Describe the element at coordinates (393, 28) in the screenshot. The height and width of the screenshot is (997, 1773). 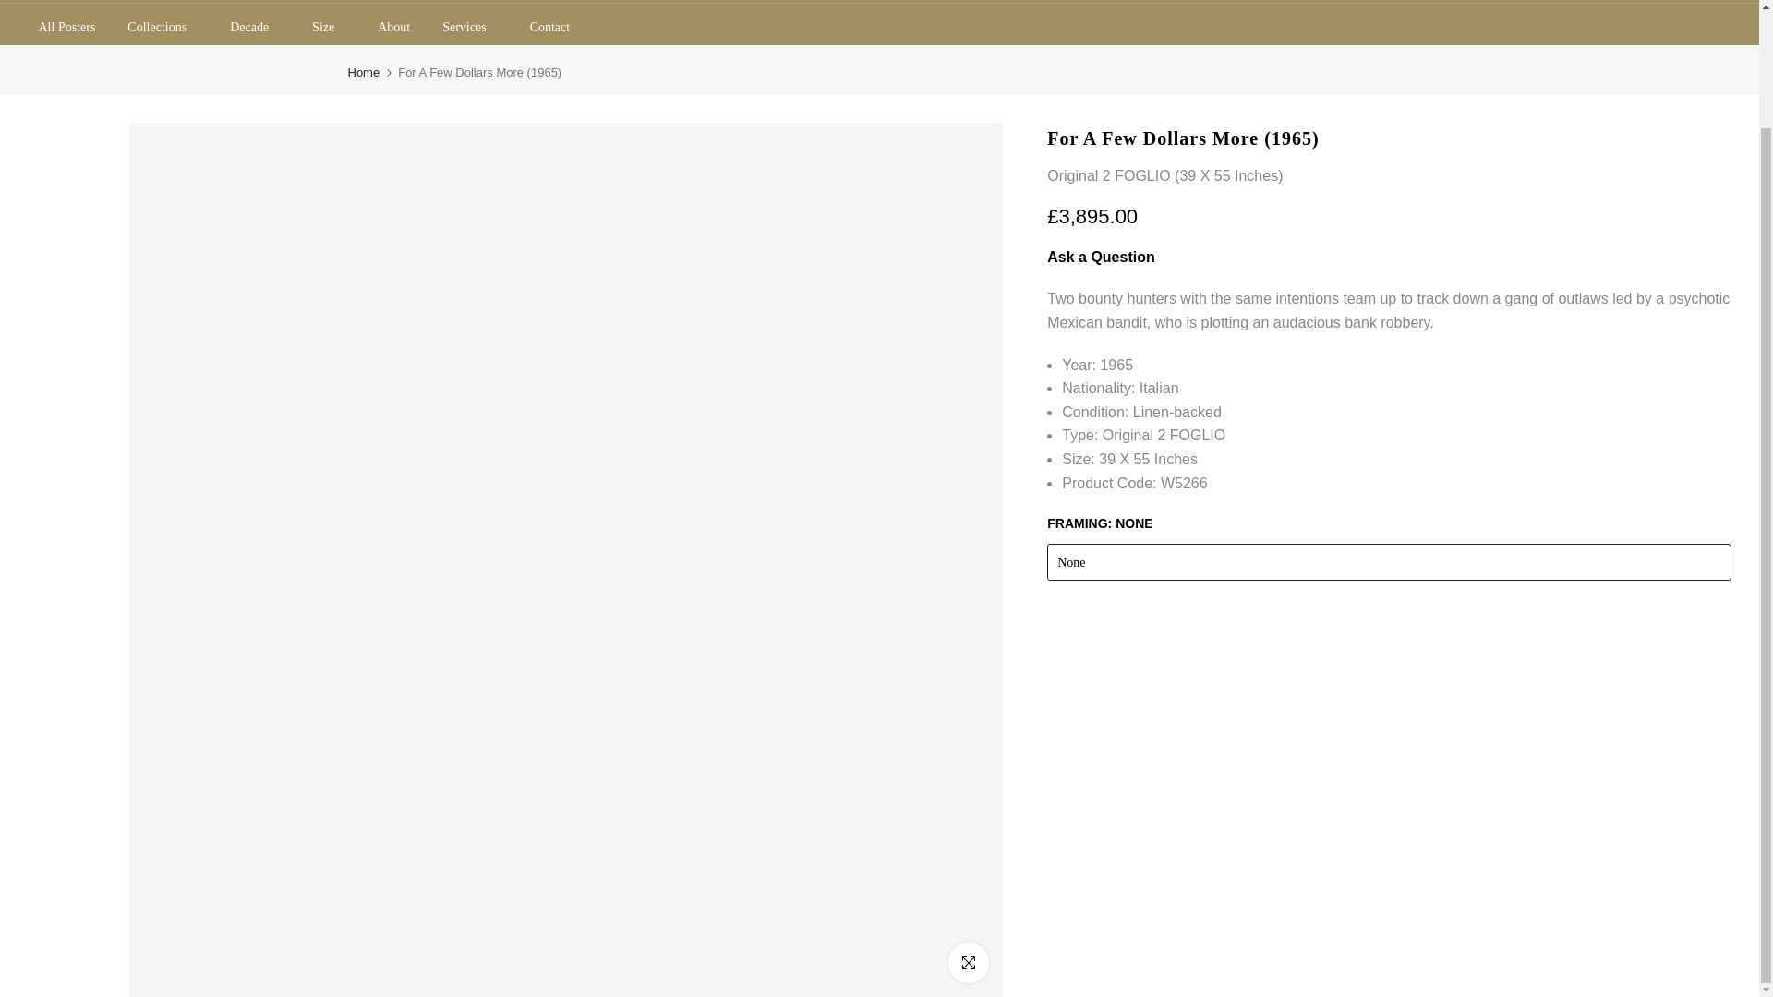
I see `About` at that location.